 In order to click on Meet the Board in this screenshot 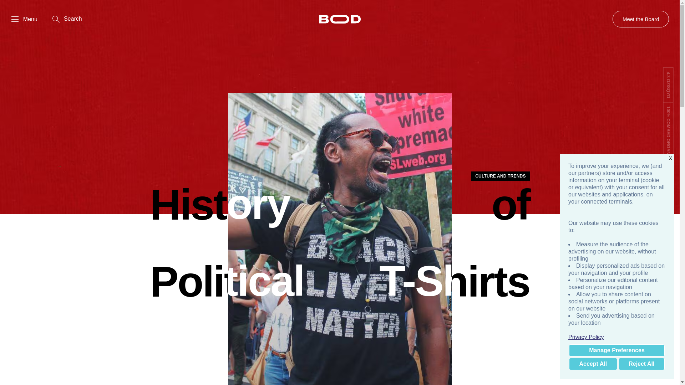, I will do `click(641, 19)`.